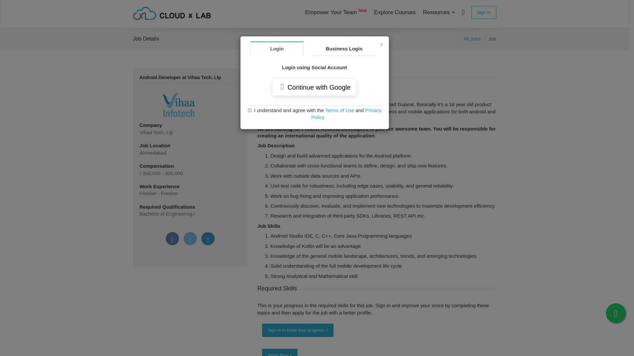 The height and width of the screenshot is (356, 634). What do you see at coordinates (346, 113) in the screenshot?
I see `Privacy Policy` at bounding box center [346, 113].